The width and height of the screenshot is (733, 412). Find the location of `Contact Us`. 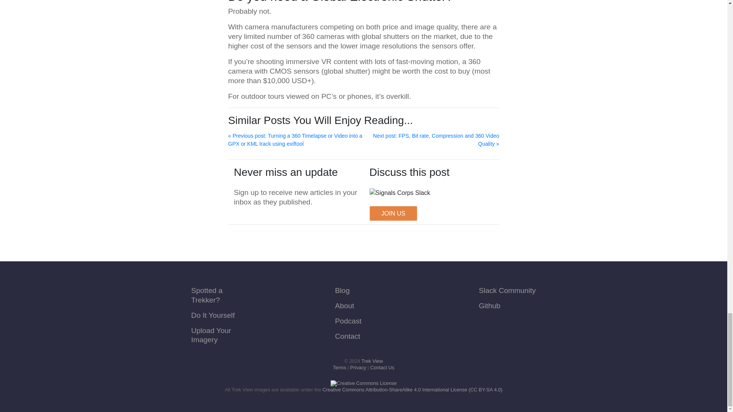

Contact Us is located at coordinates (382, 367).